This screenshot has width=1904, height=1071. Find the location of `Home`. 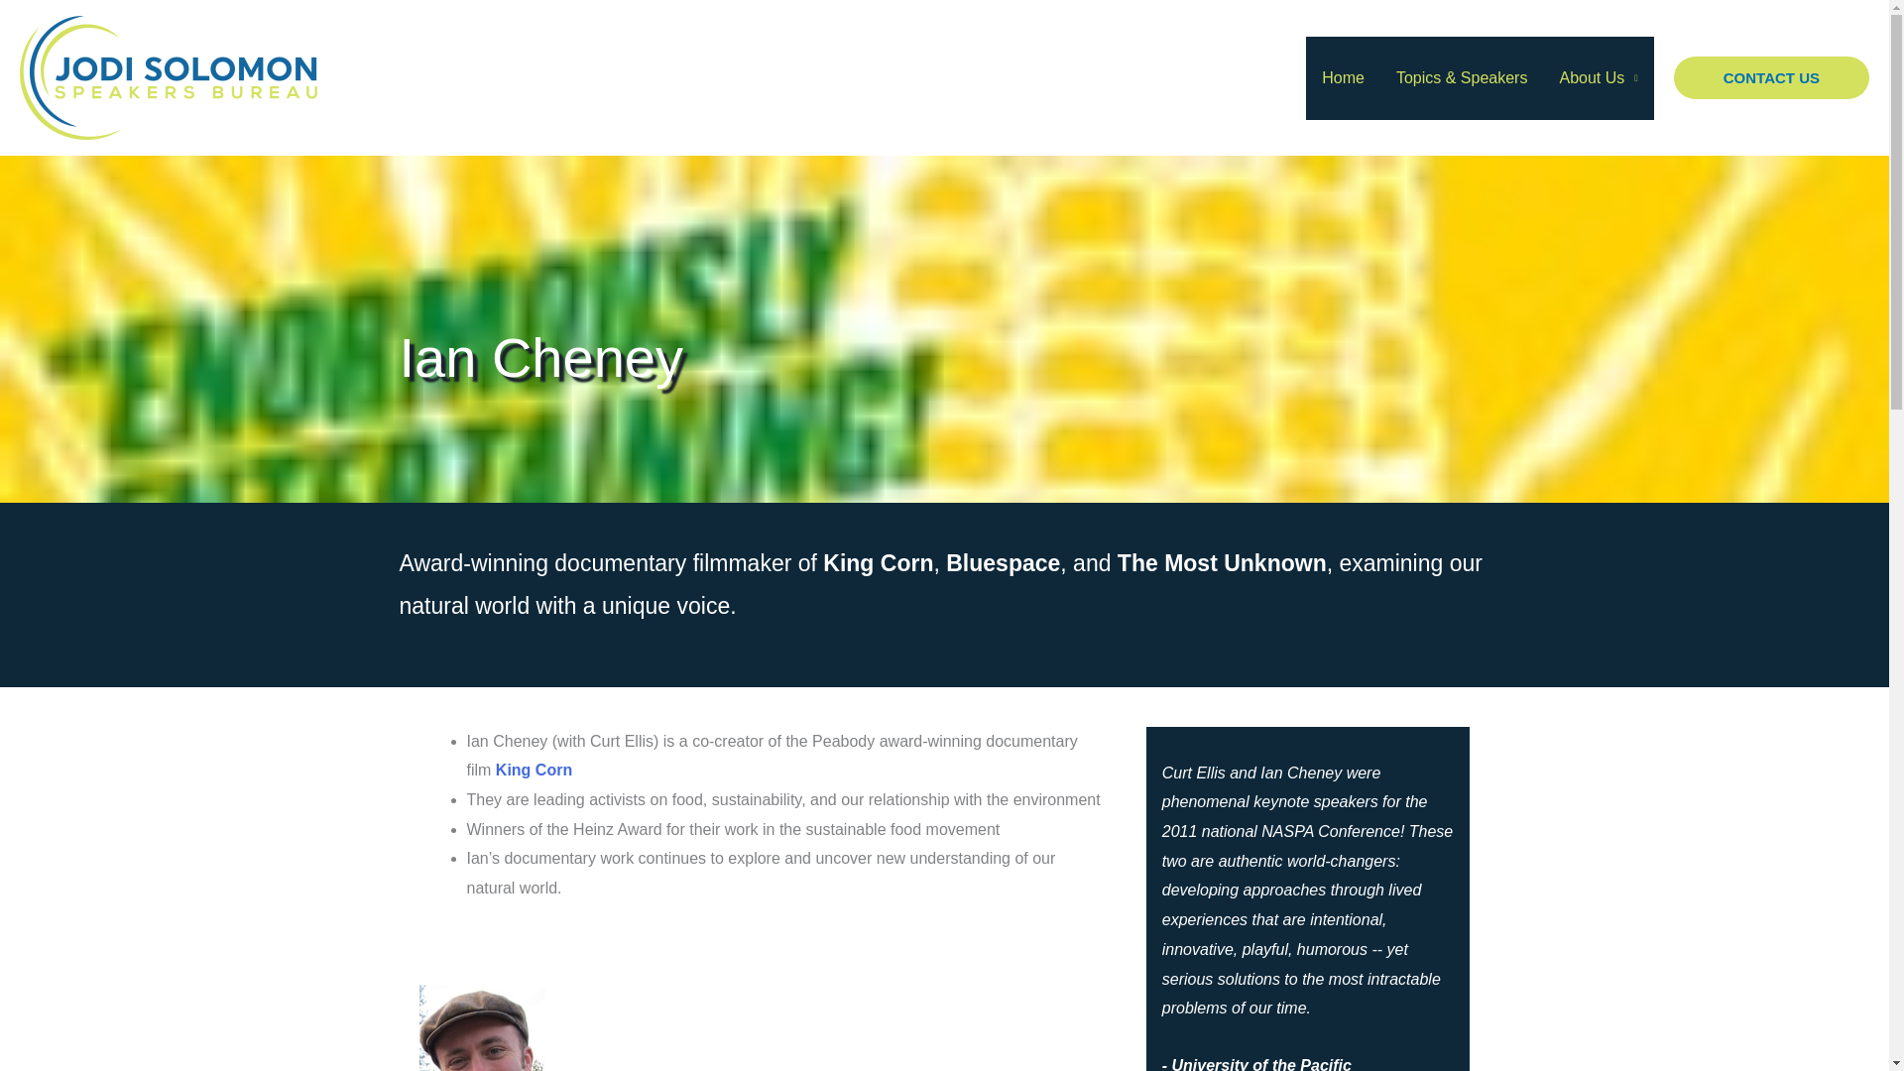

Home is located at coordinates (1343, 76).